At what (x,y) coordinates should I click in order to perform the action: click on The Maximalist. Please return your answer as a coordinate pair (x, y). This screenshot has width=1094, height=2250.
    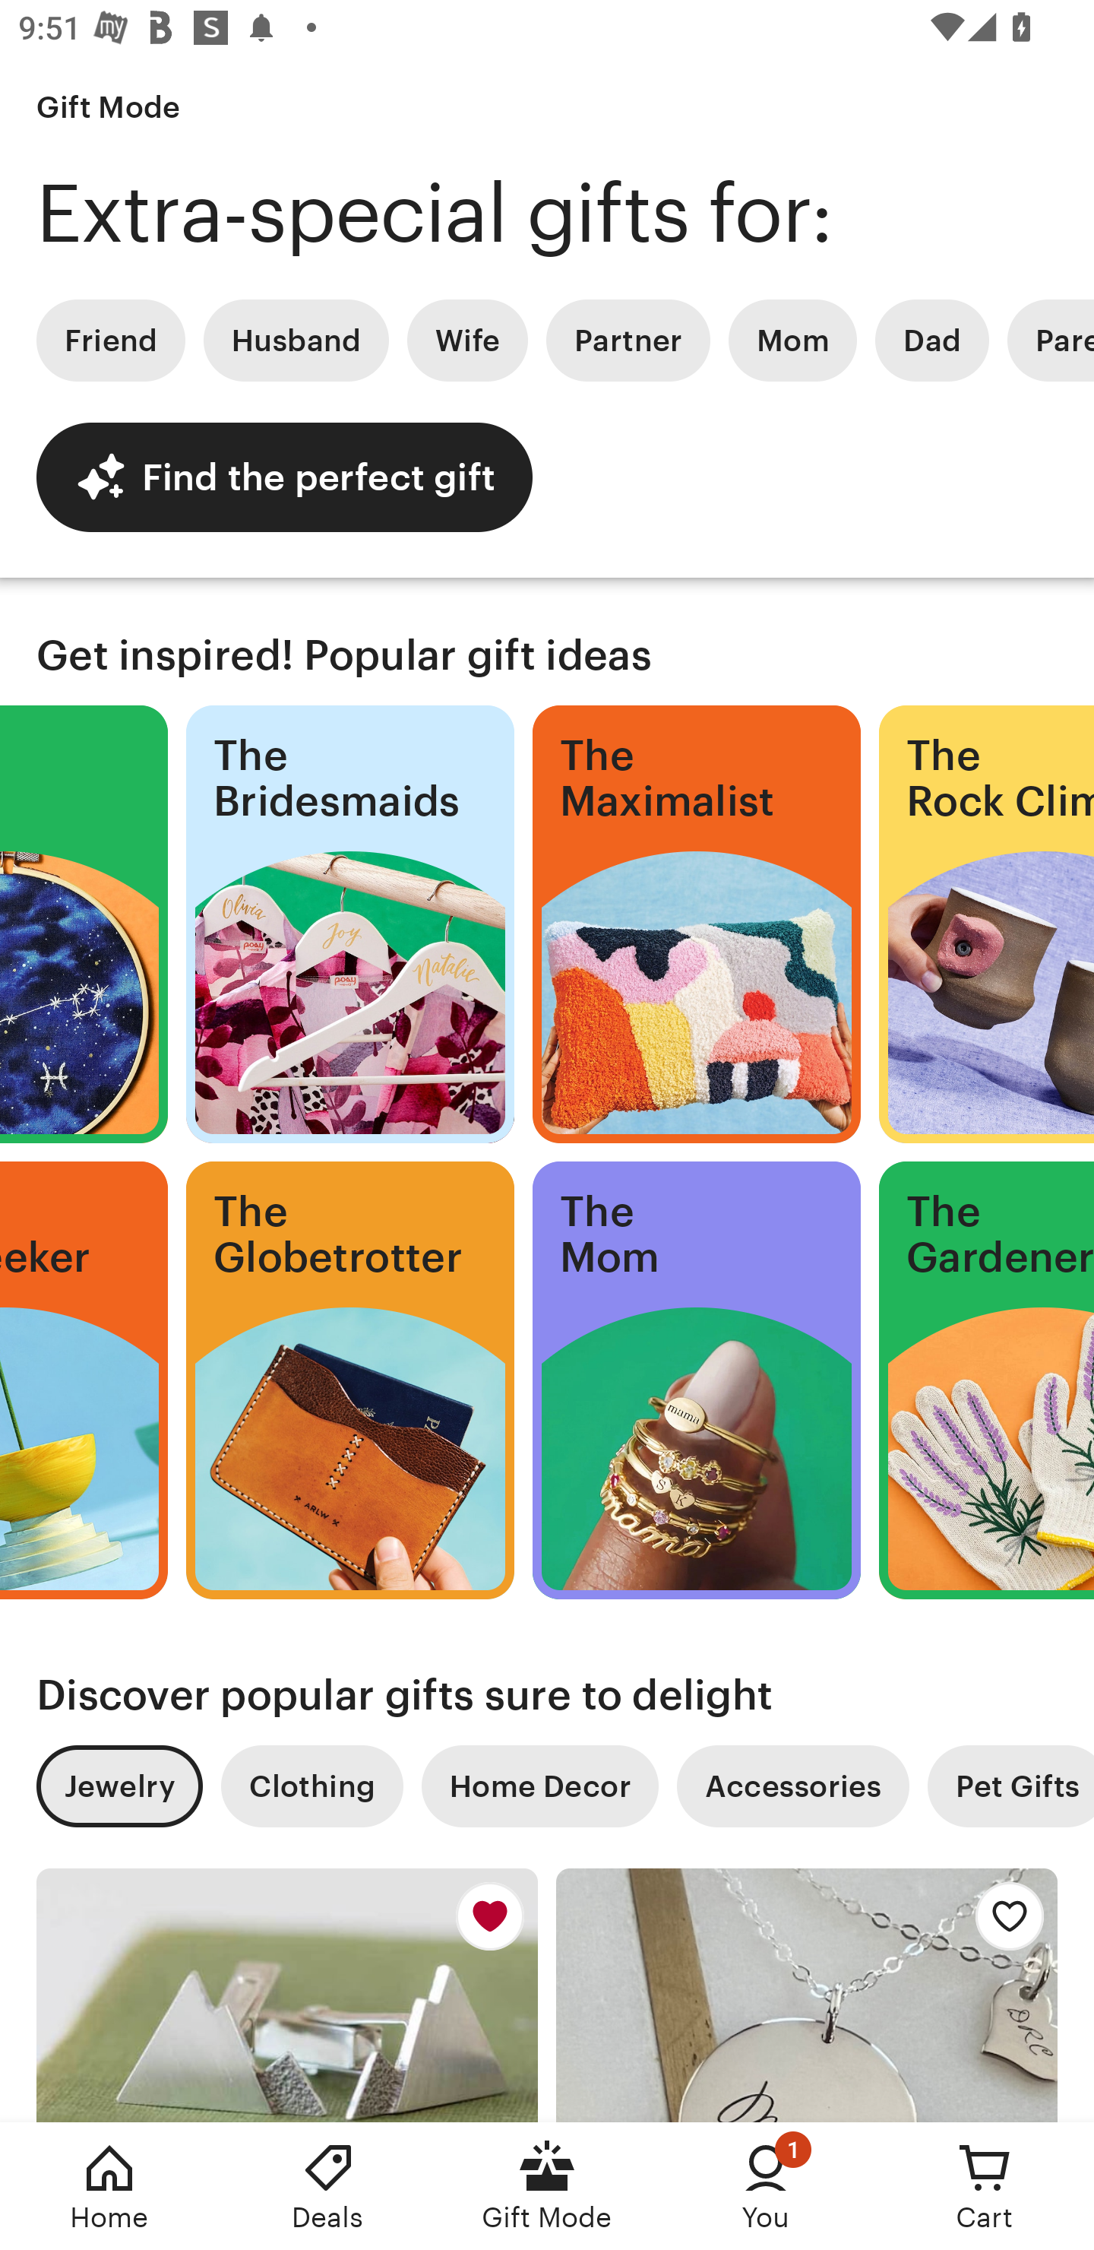
    Looking at the image, I should click on (697, 924).